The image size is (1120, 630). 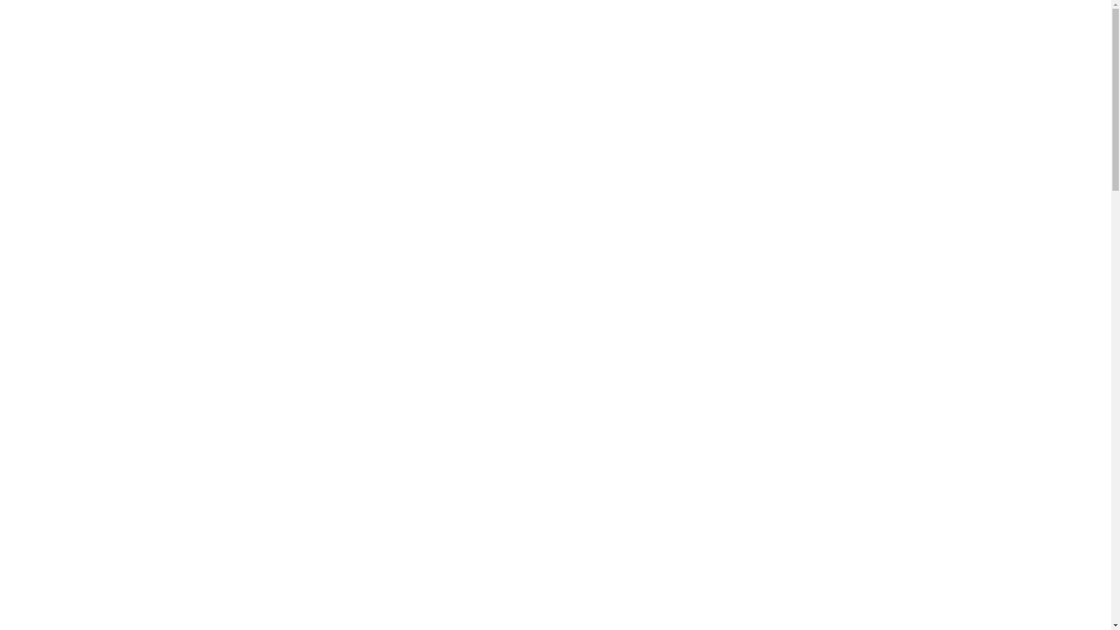 What do you see at coordinates (257, 104) in the screenshot?
I see `Home` at bounding box center [257, 104].